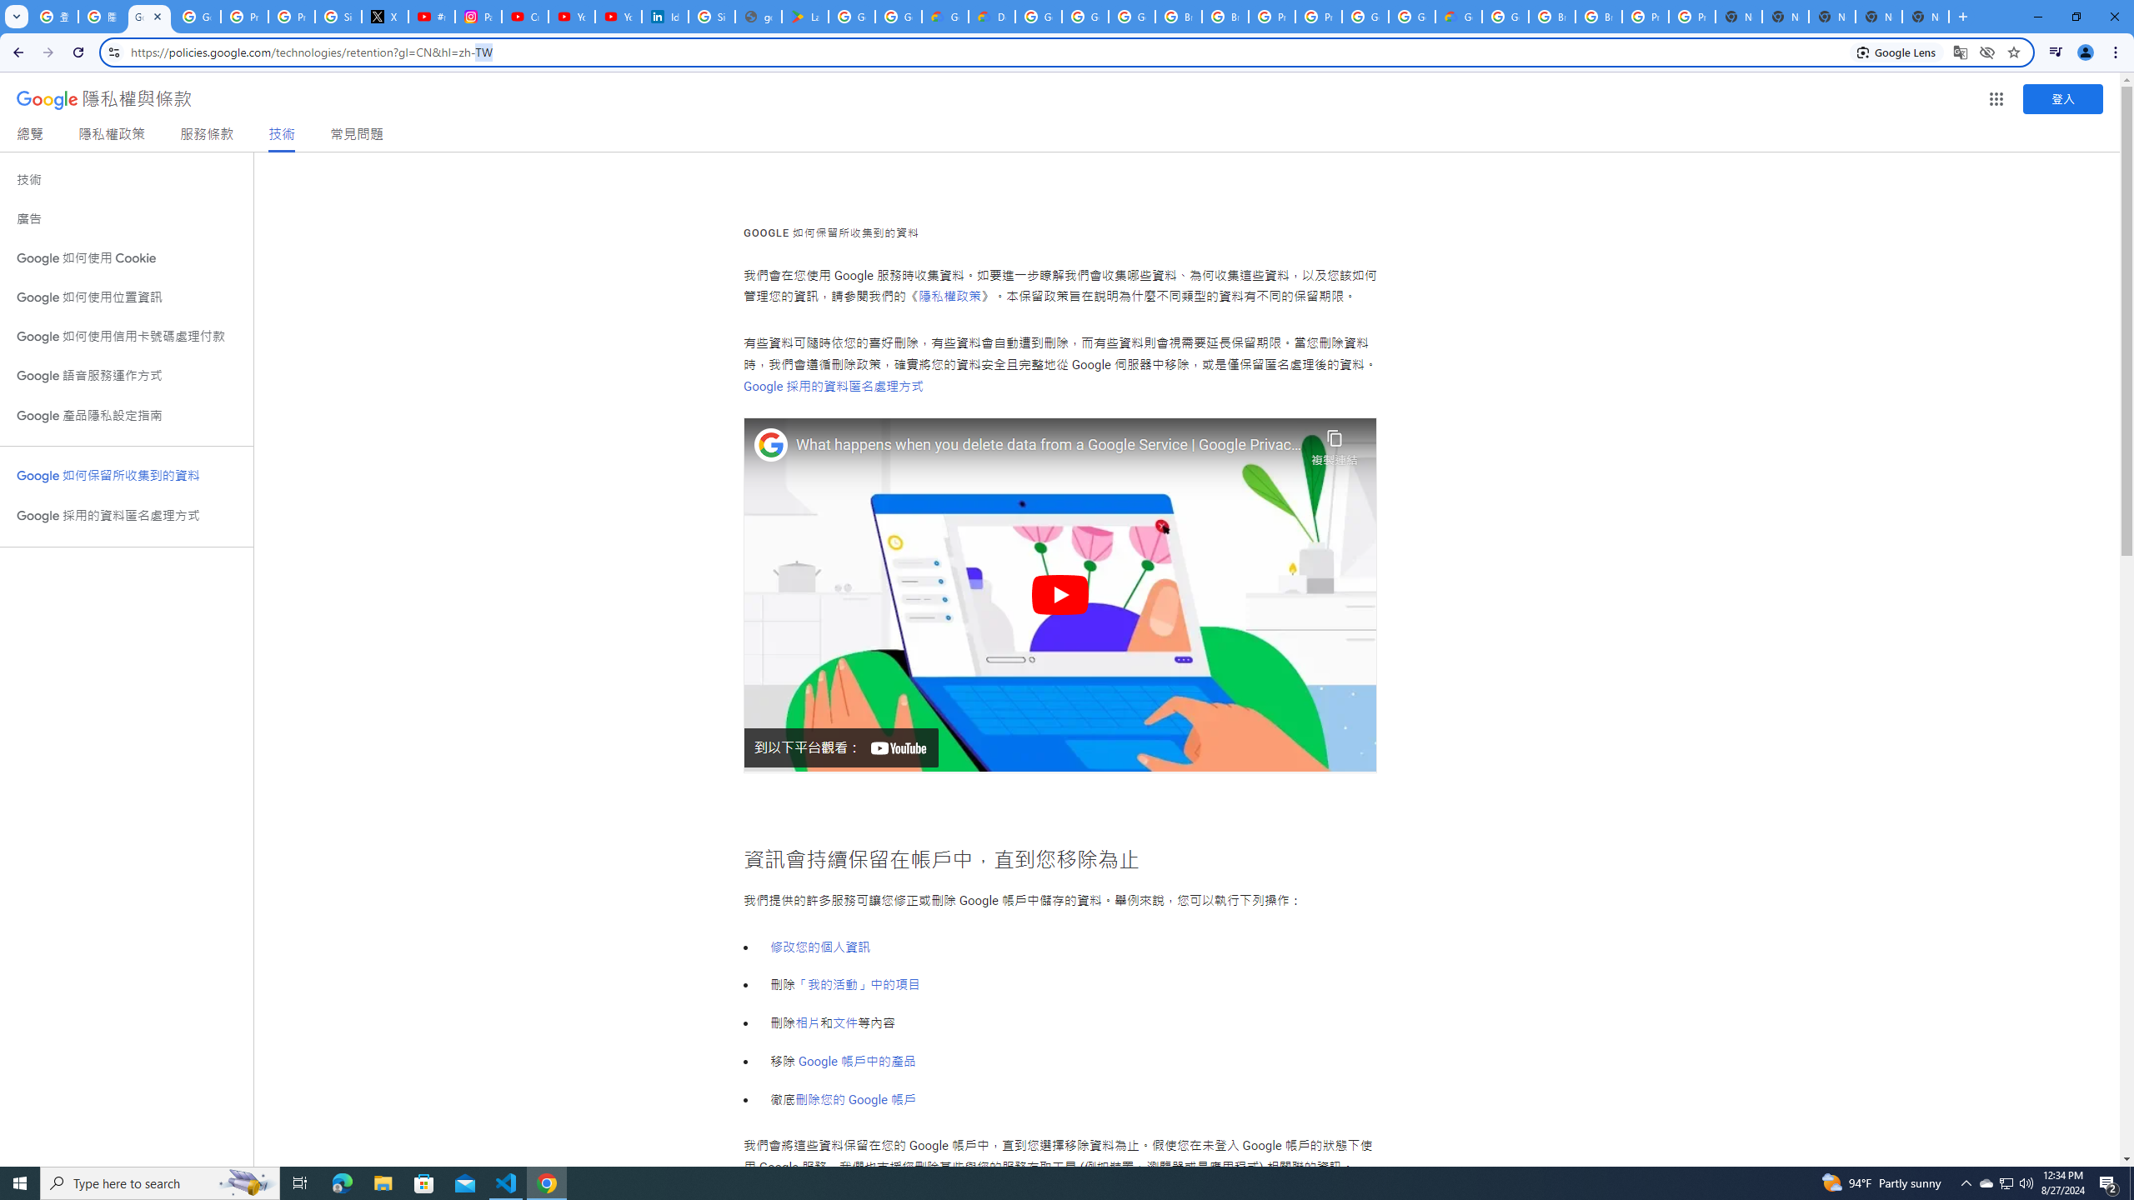  What do you see at coordinates (16, 17) in the screenshot?
I see `Search tabs` at bounding box center [16, 17].